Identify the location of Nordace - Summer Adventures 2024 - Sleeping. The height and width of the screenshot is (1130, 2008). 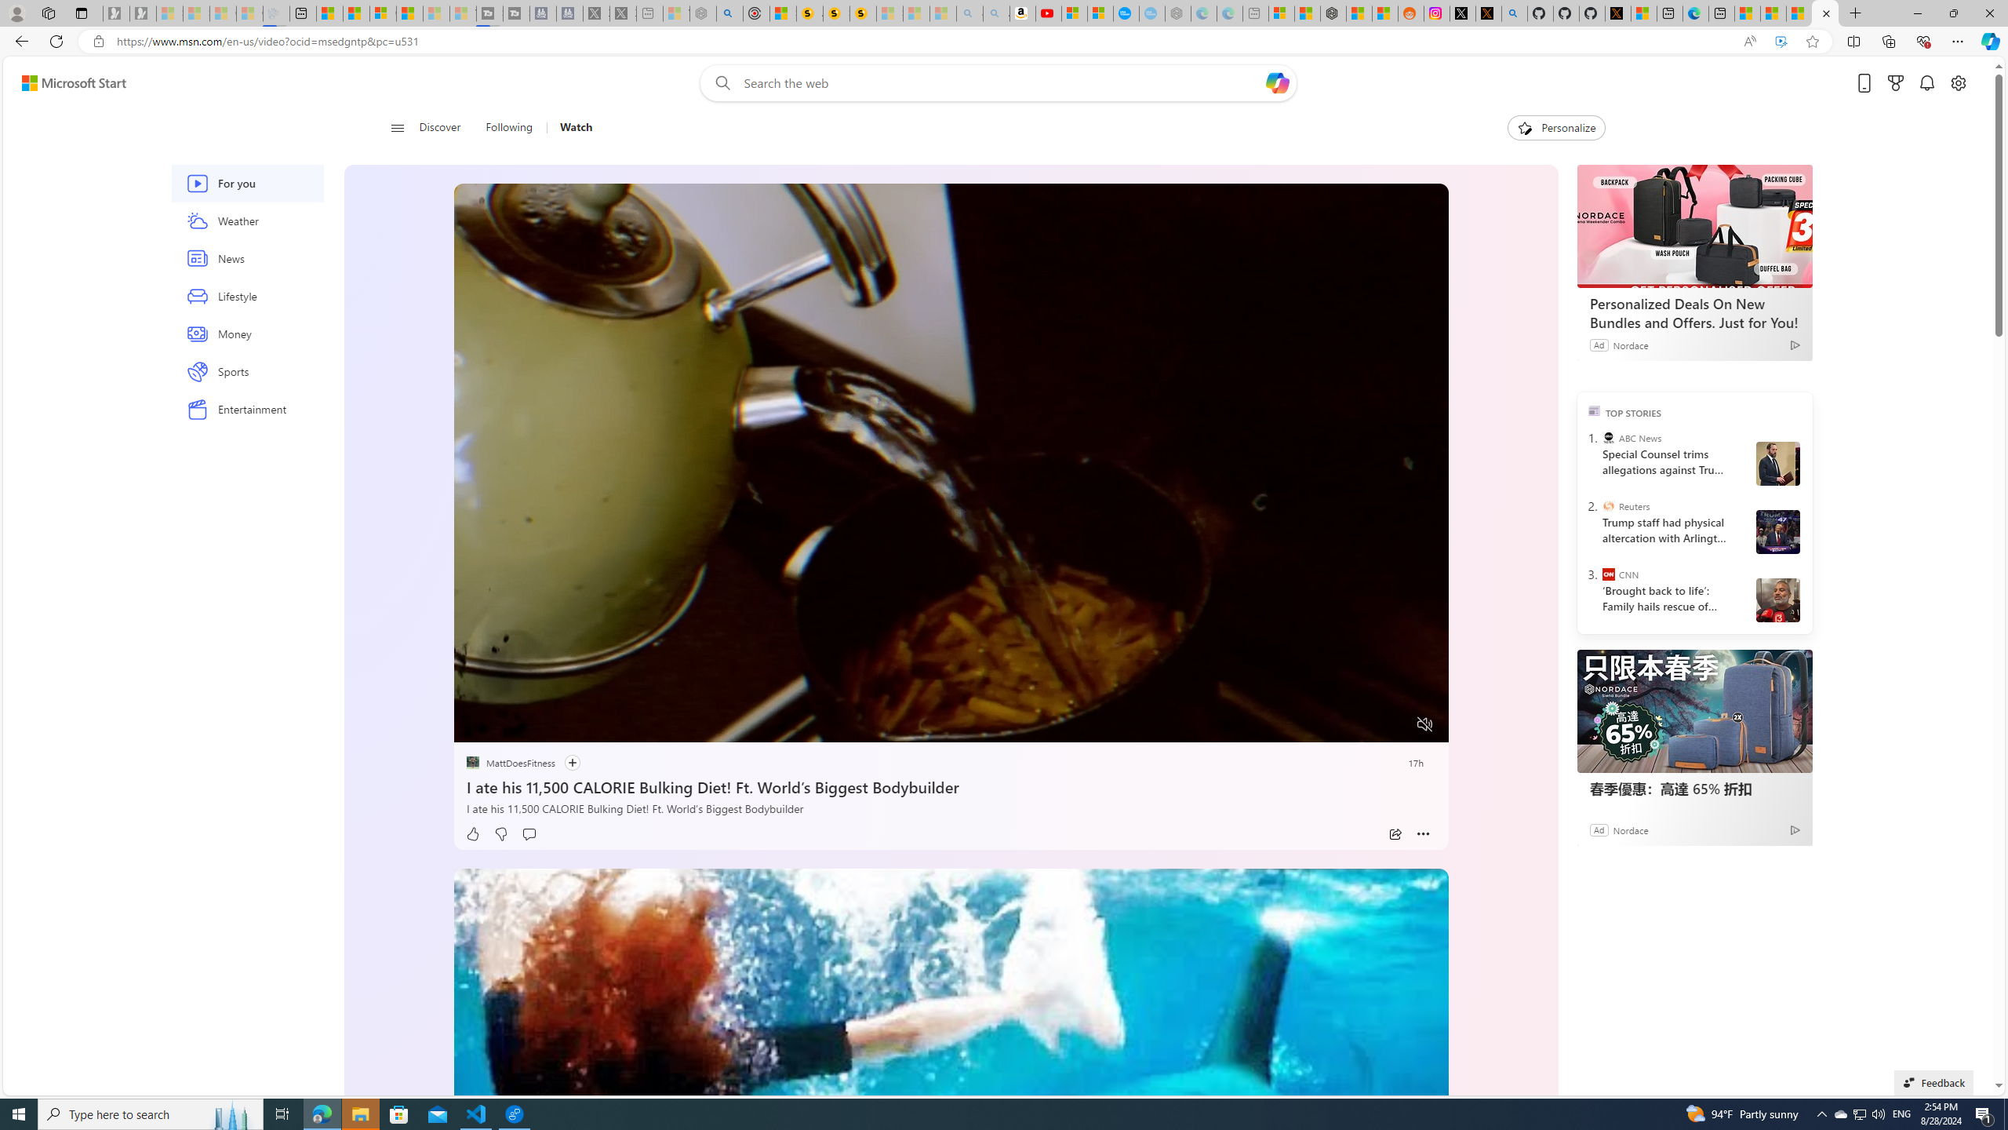
(703, 13).